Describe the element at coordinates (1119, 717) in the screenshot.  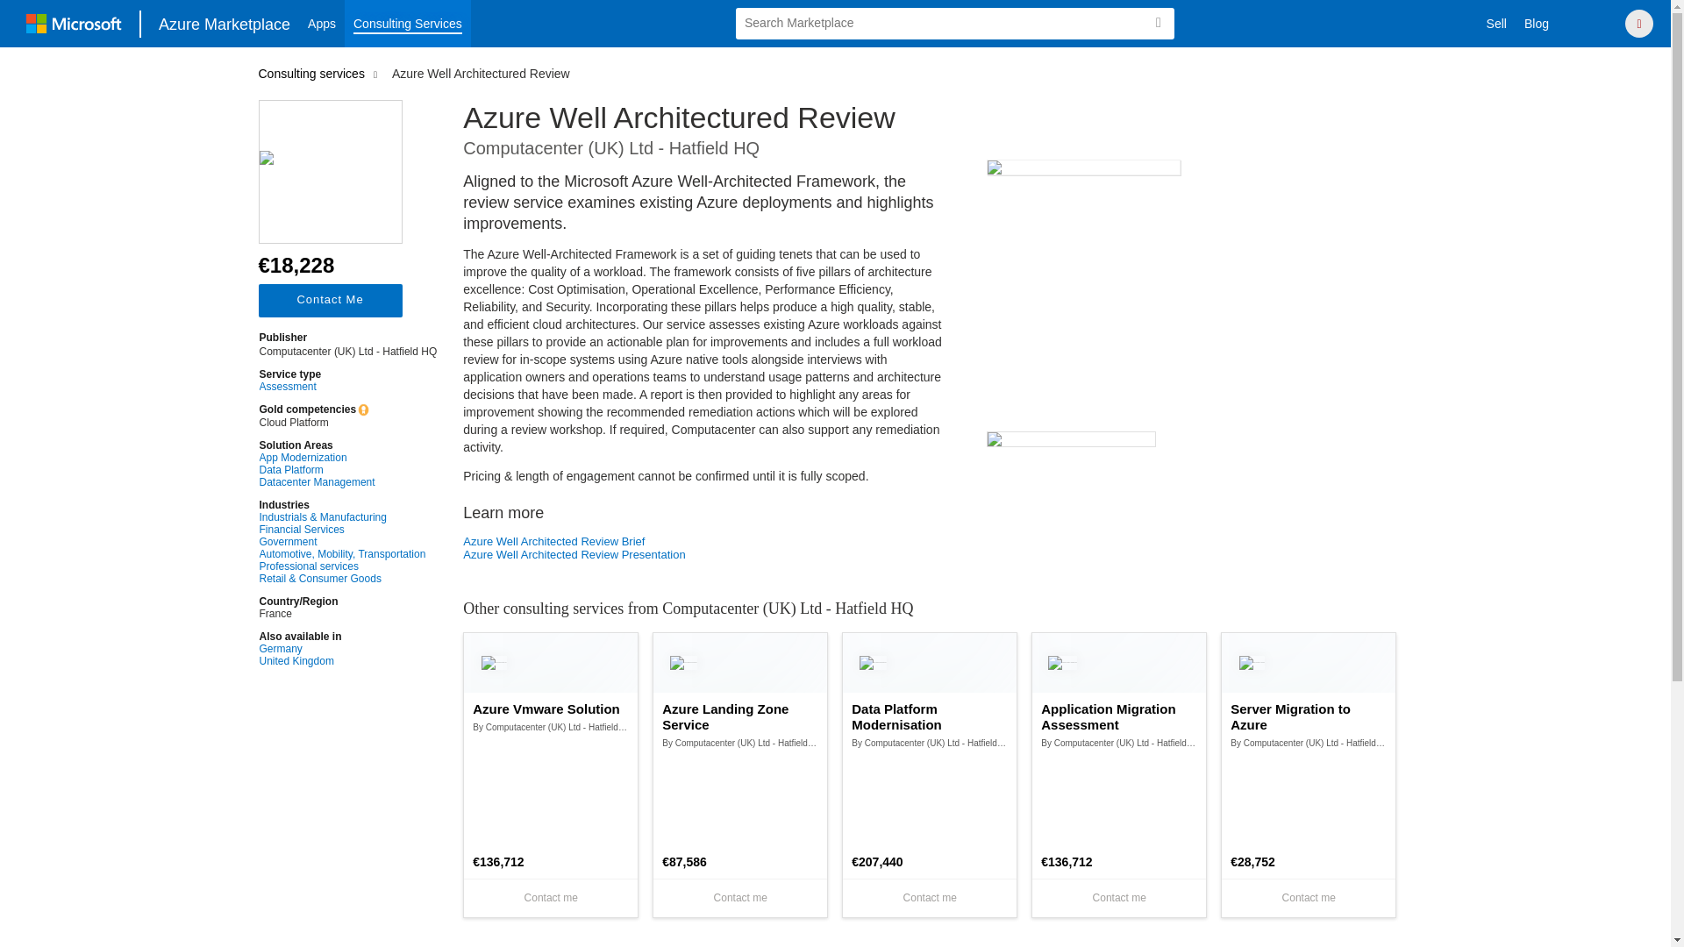
I see `Application Migration Assessment` at that location.